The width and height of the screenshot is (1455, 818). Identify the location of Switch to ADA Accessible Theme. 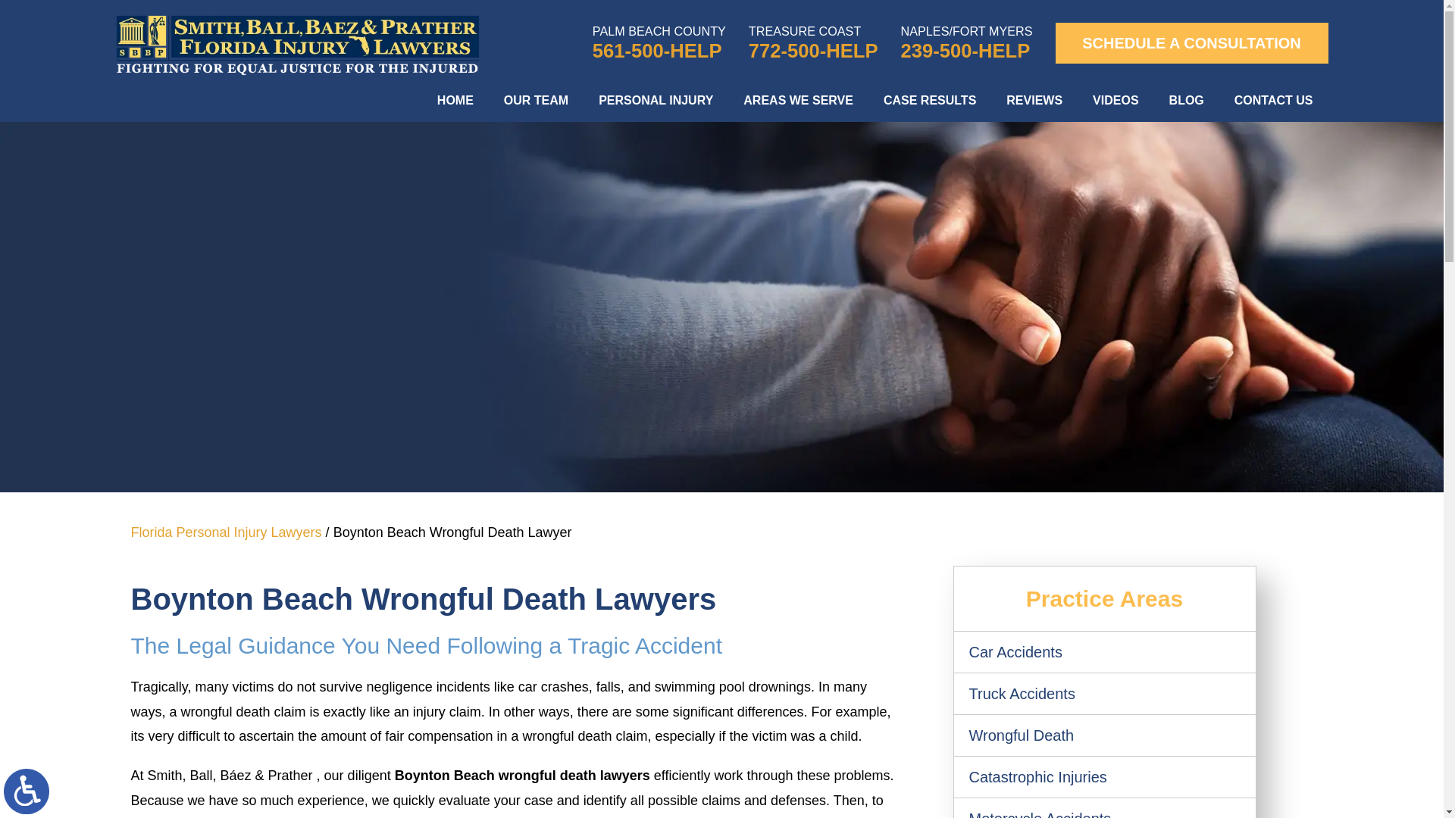
(27, 791).